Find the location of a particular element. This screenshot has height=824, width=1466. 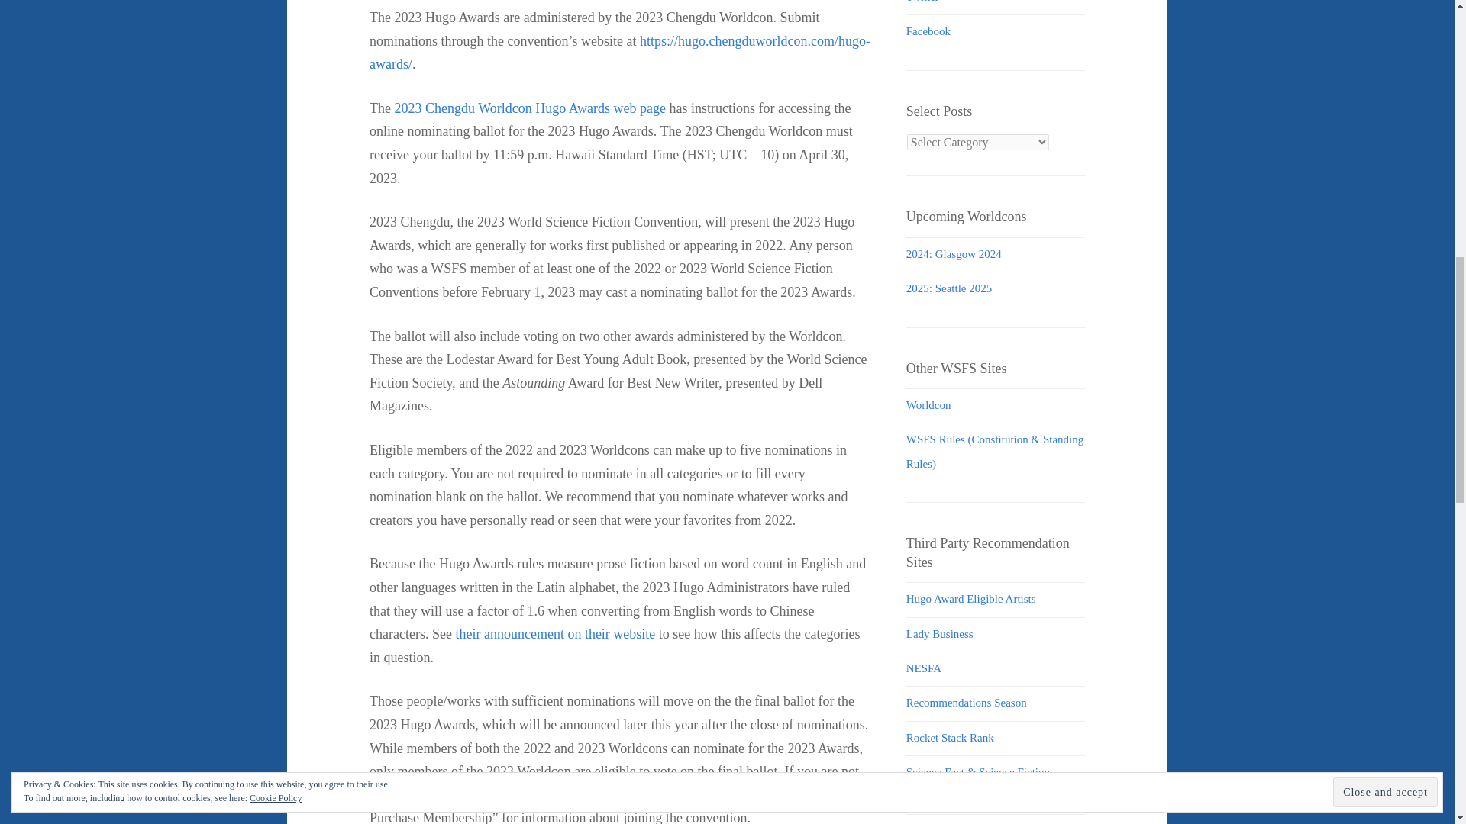

Award recommendation page from Lady Business is located at coordinates (939, 633).